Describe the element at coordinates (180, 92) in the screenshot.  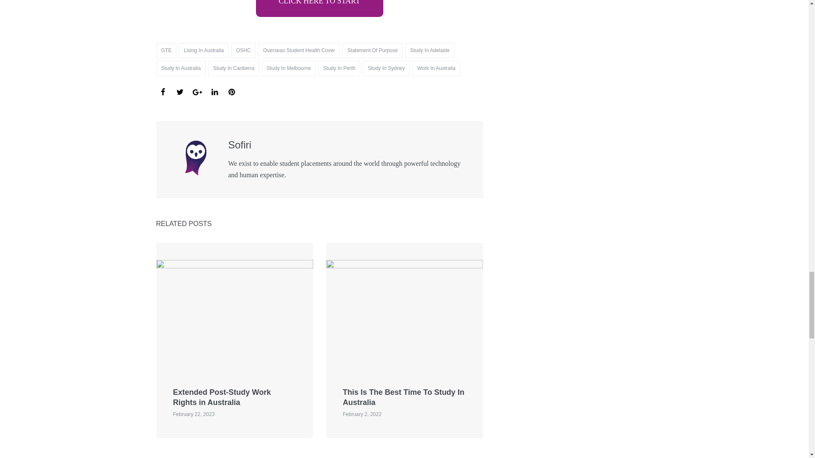
I see `Share on Twitter` at that location.